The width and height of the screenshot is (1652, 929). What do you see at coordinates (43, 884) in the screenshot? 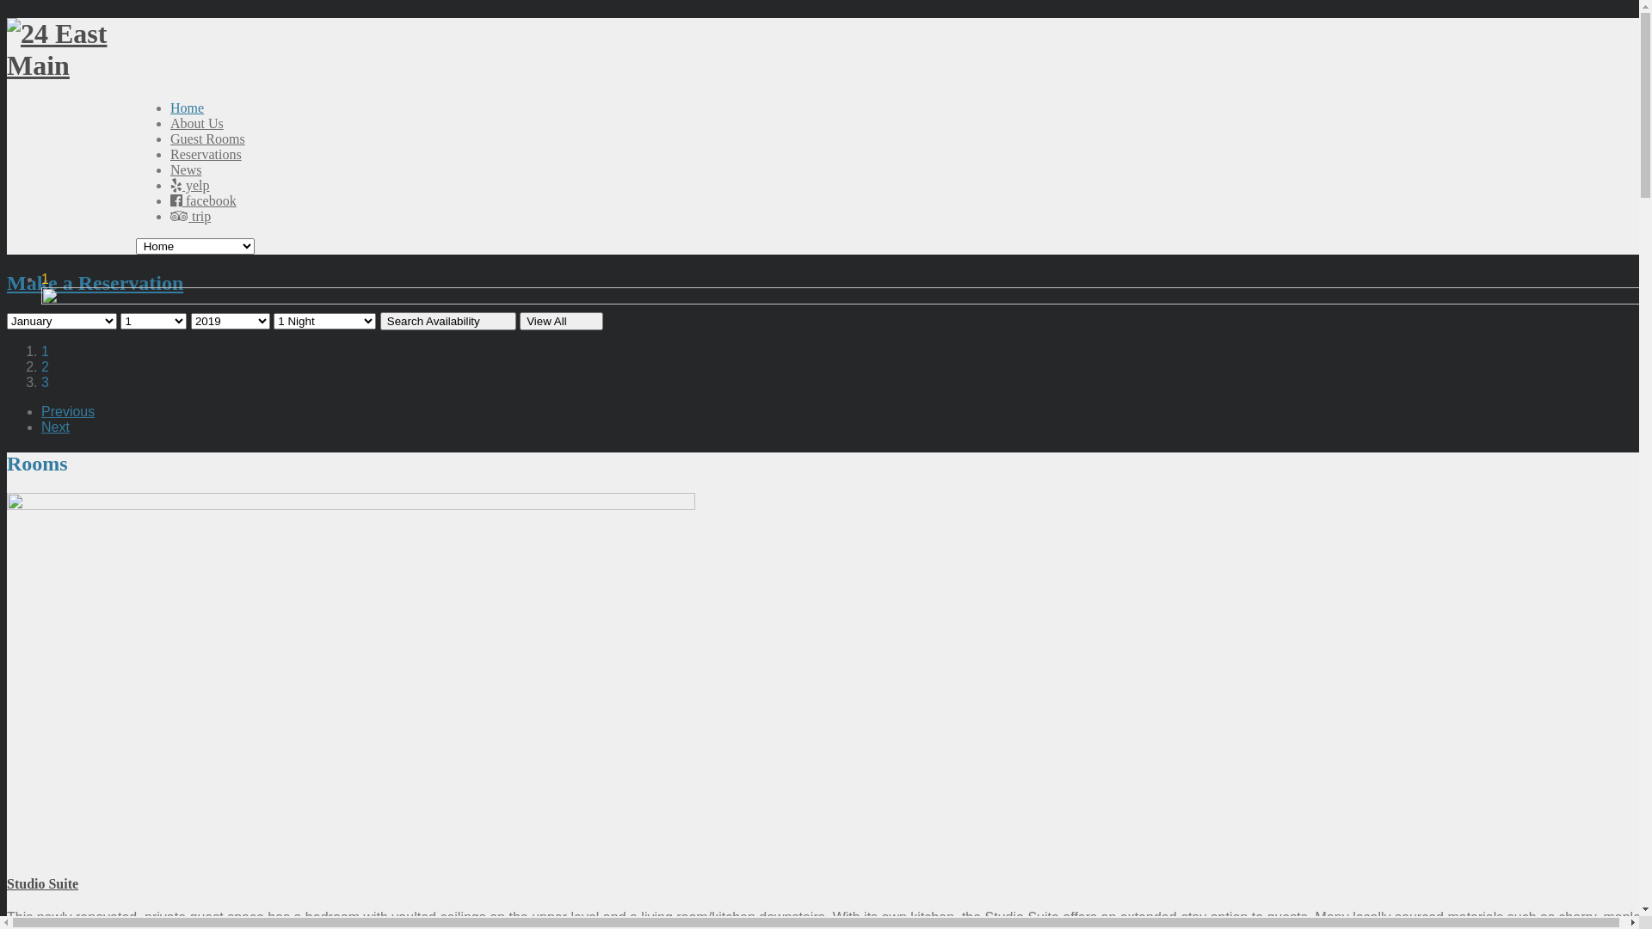
I see `Studio Suite` at bounding box center [43, 884].